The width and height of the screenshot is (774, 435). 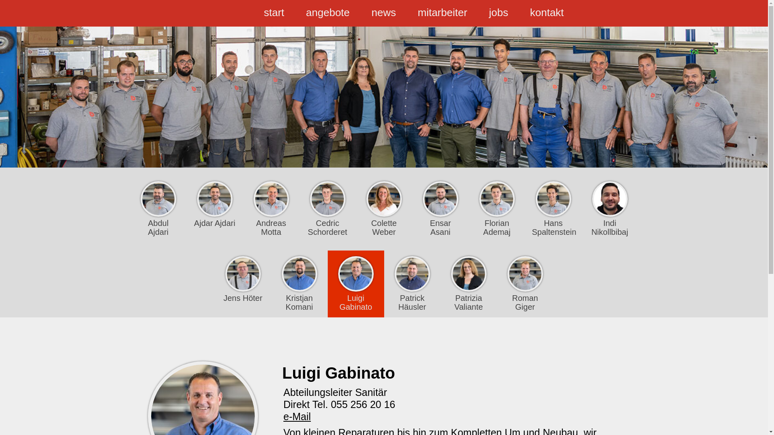 I want to click on Andreas Motta, so click(x=271, y=209).